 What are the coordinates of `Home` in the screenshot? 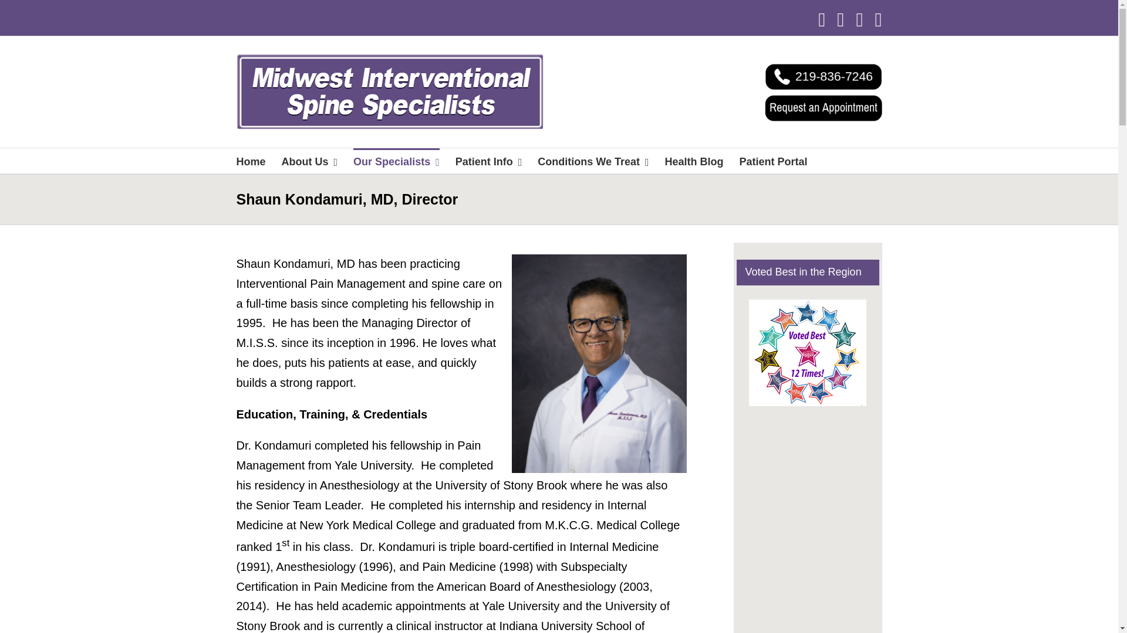 It's located at (250, 161).